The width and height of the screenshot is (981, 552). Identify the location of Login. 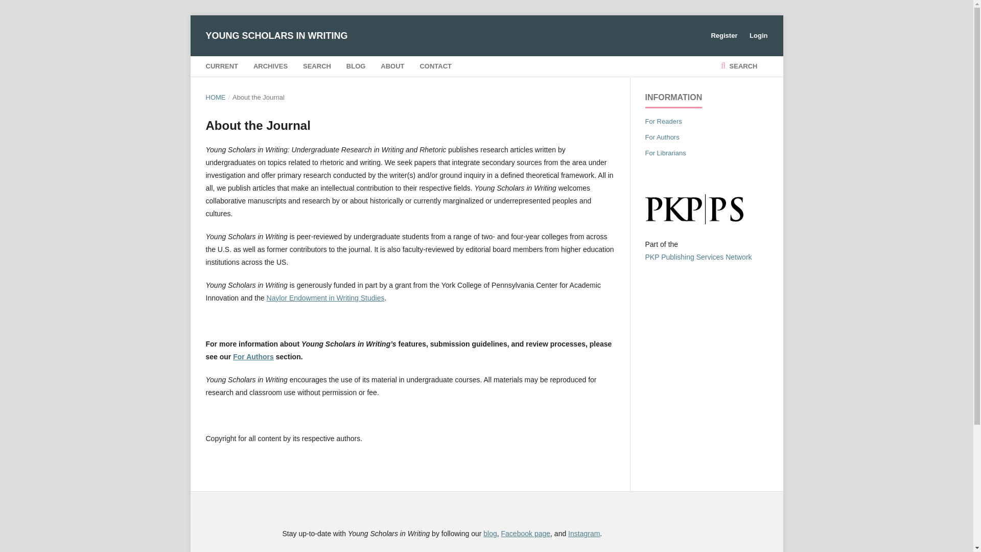
(756, 36).